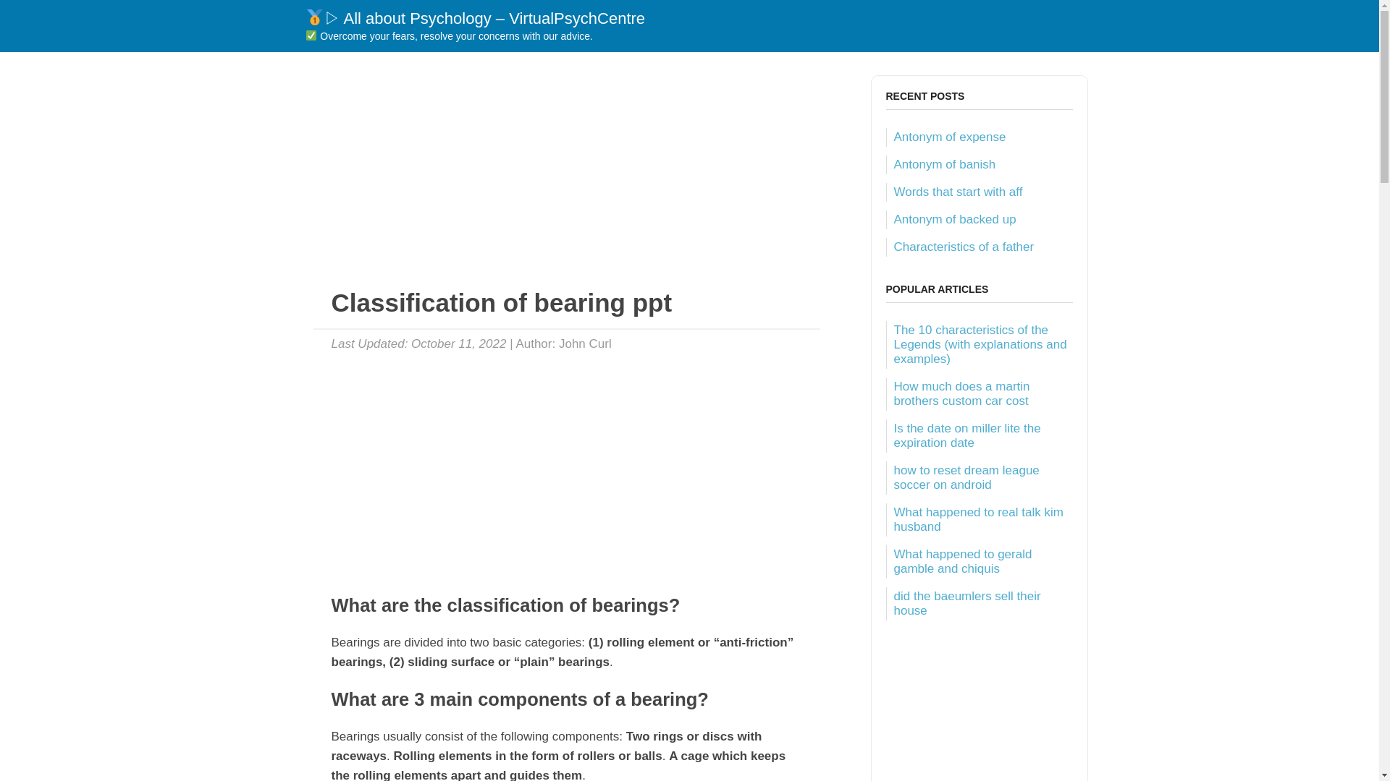 Image resolution: width=1390 pixels, height=781 pixels. I want to click on did the baeumlers sell their house, so click(966, 603).